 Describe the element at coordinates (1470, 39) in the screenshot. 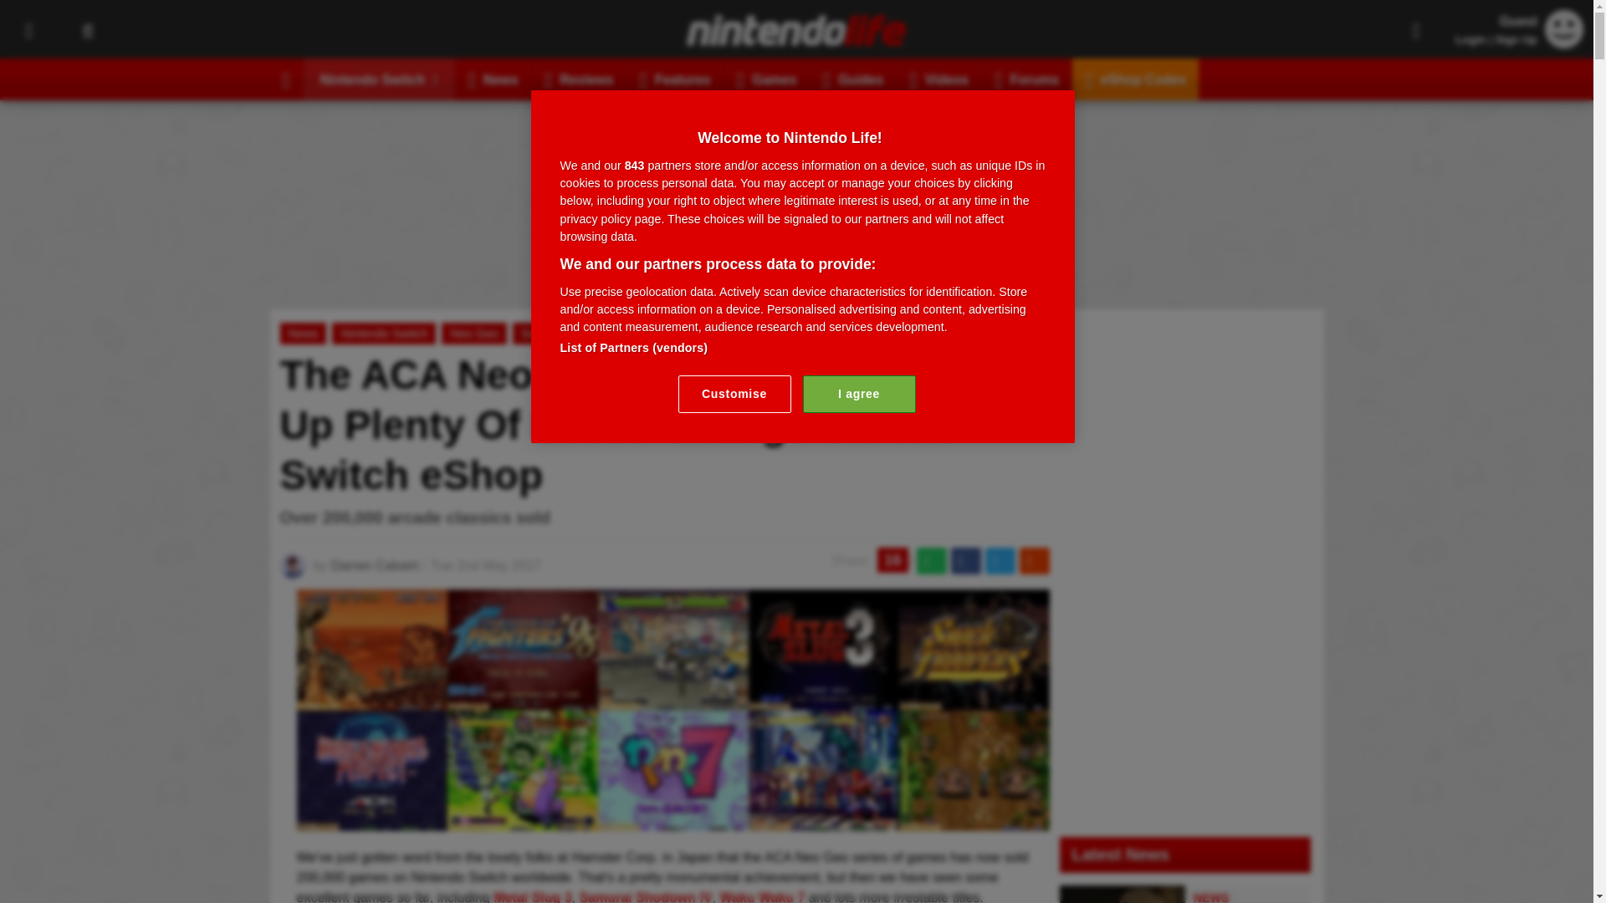

I see `Login` at that location.